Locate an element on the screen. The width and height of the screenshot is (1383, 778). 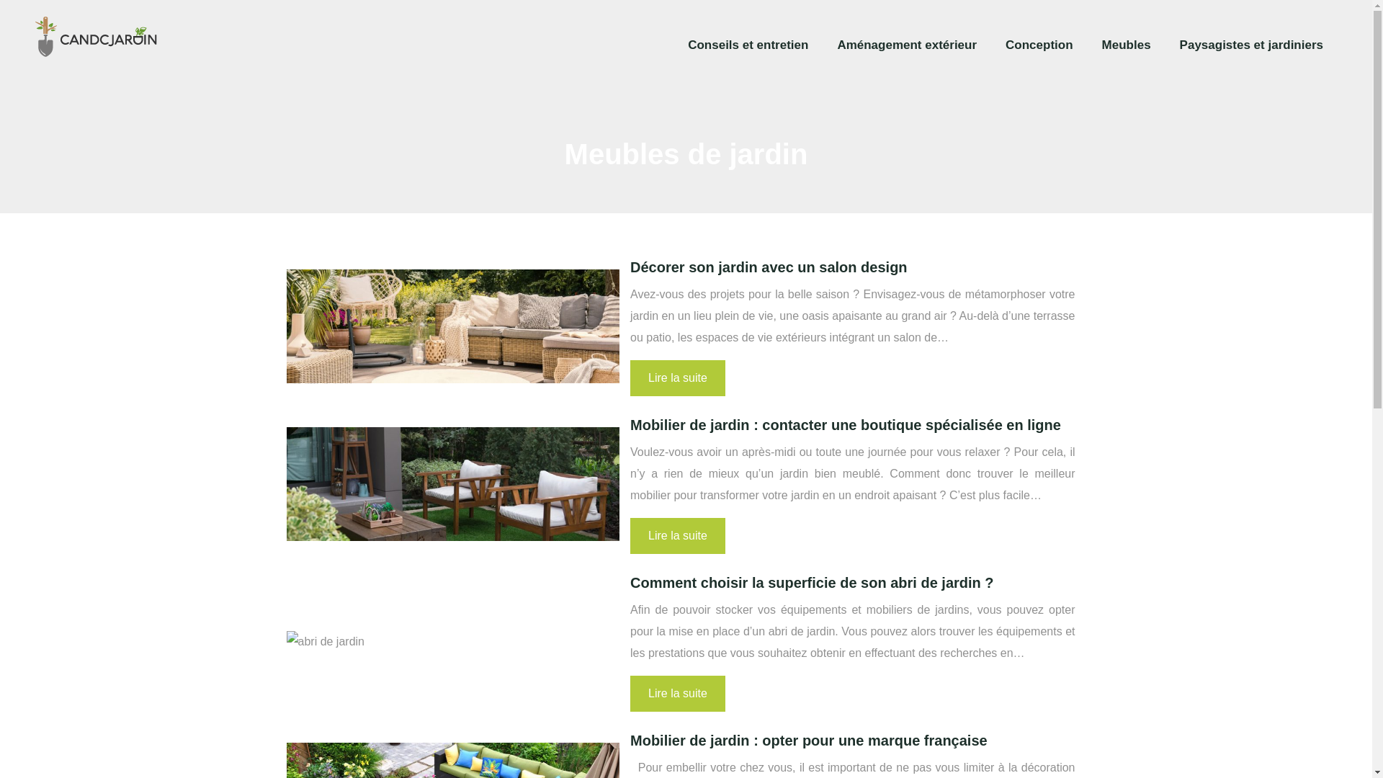
Meubles is located at coordinates (1127, 45).